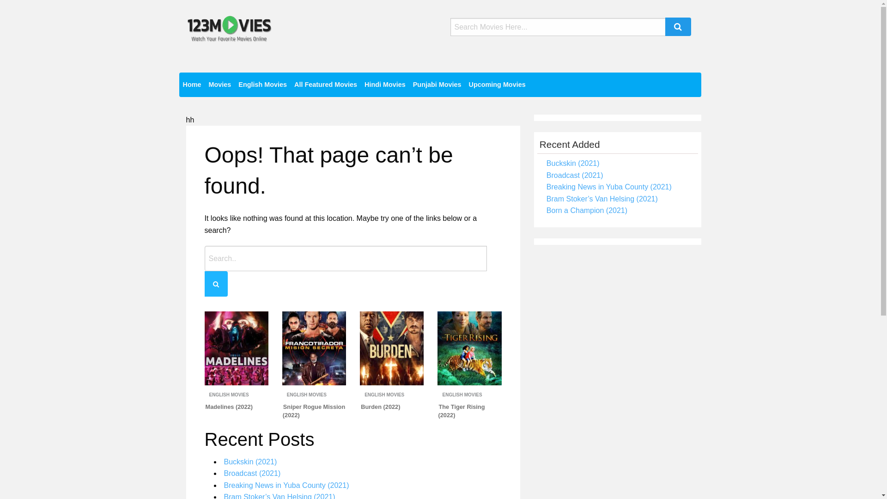  Describe the element at coordinates (229, 395) in the screenshot. I see `ENGLISH MOVIES` at that location.